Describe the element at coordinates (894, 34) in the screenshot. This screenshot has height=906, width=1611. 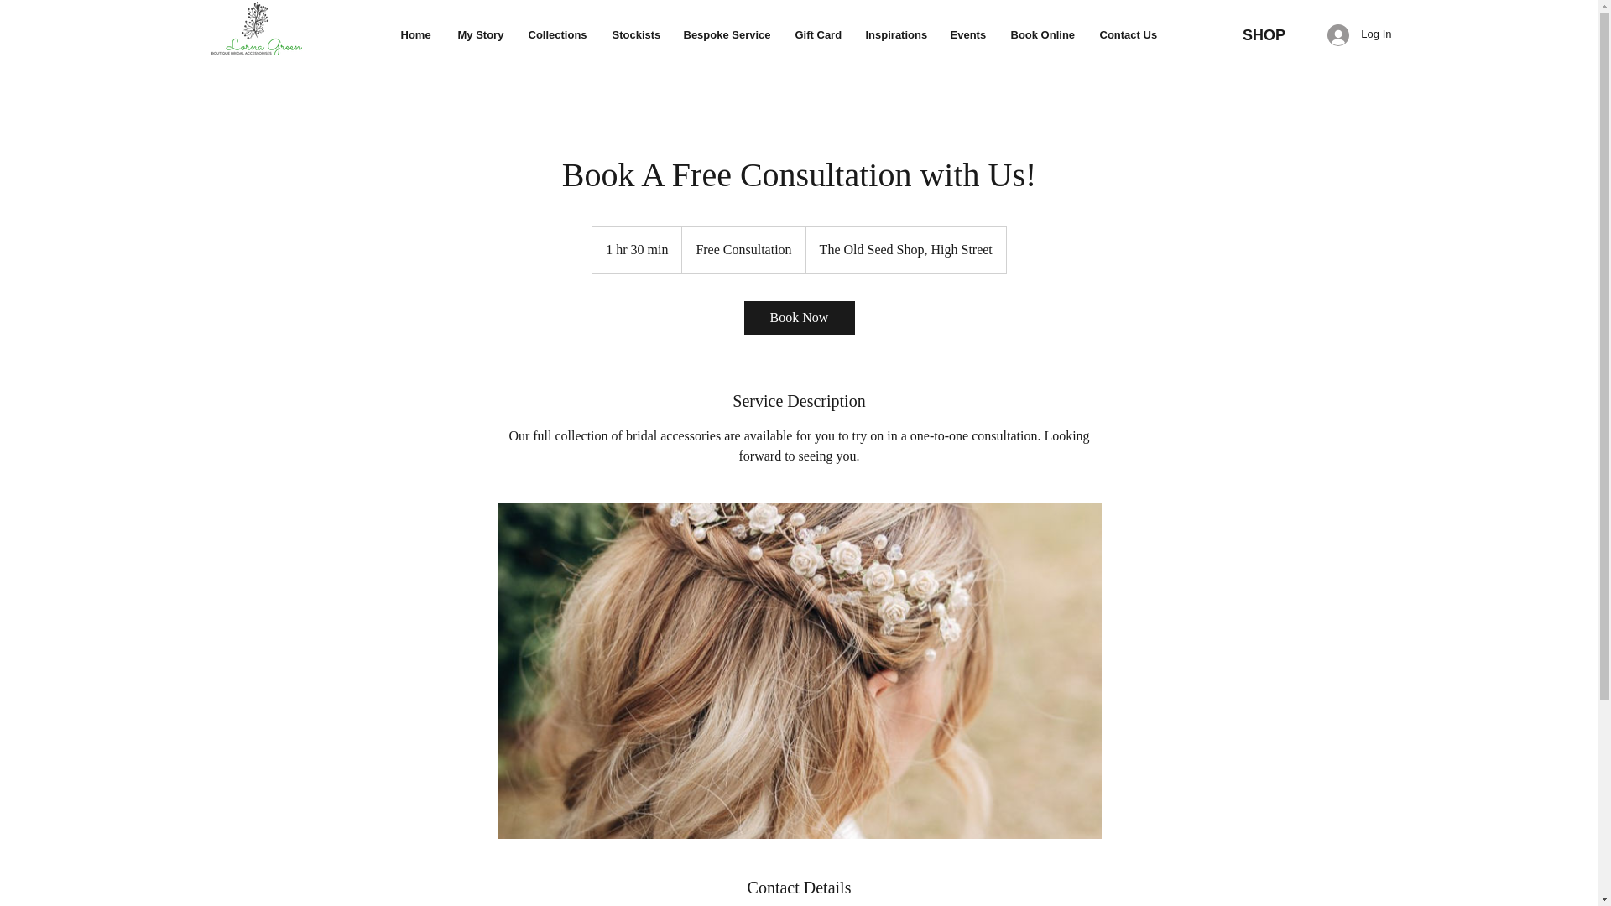
I see `Inspirations` at that location.